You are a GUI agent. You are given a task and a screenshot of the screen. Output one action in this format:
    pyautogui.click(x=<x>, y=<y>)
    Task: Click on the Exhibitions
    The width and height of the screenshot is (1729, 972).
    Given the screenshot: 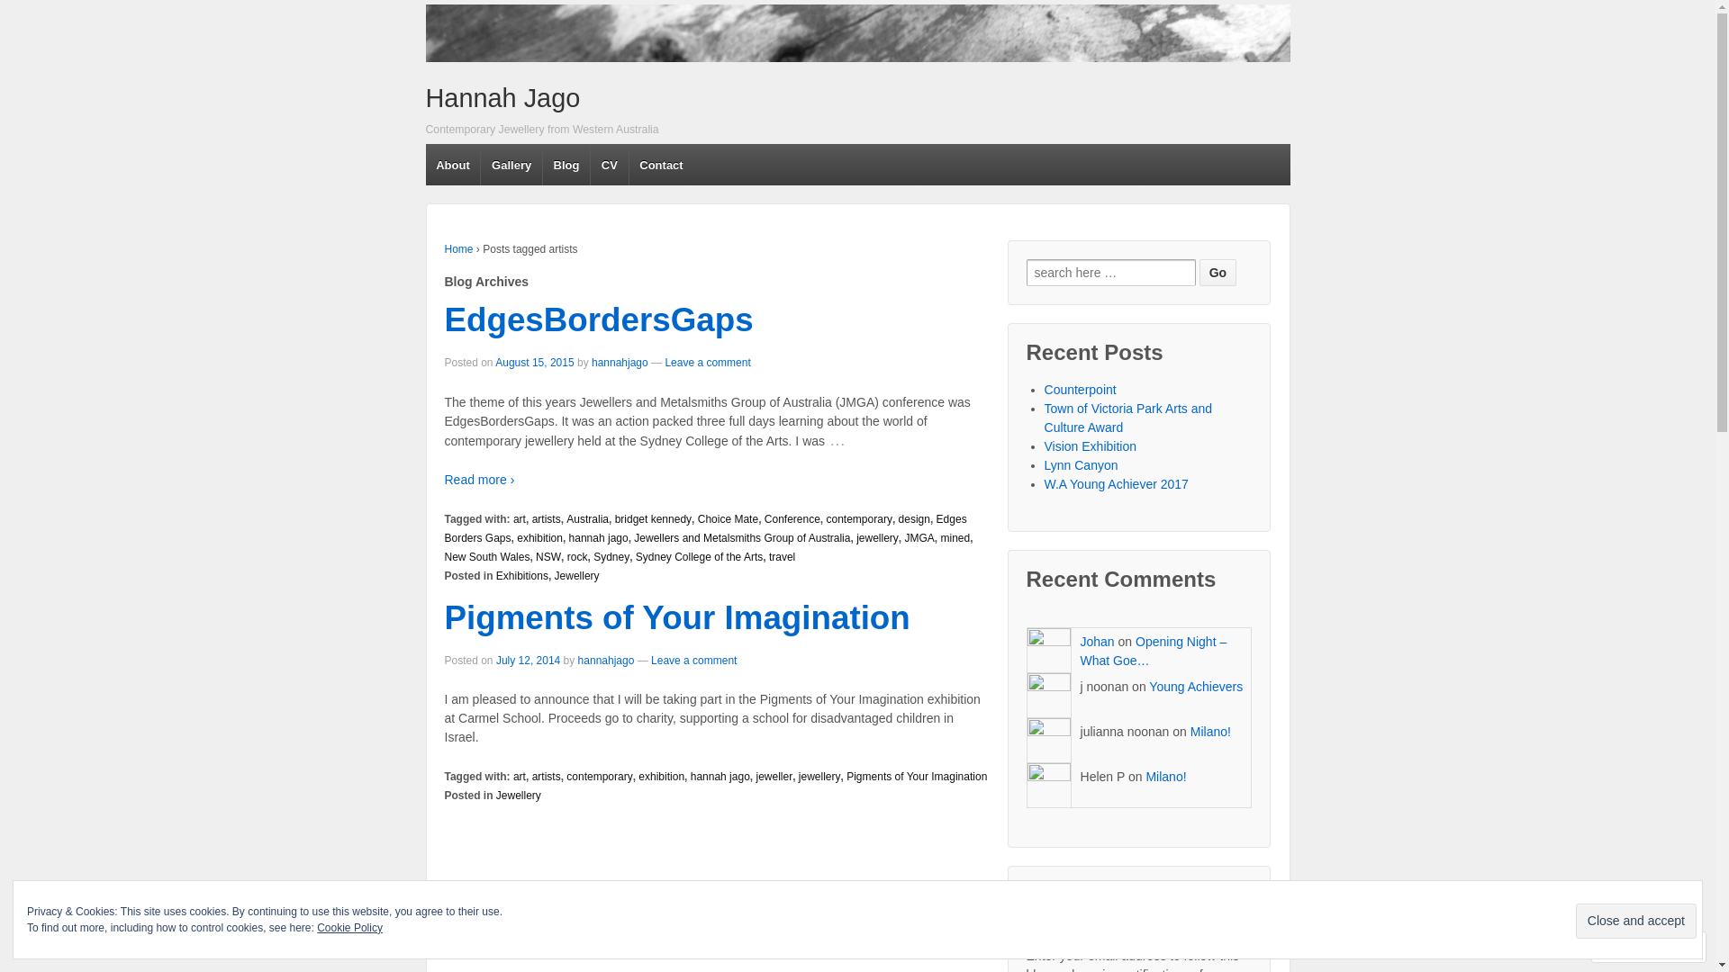 What is the action you would take?
    pyautogui.click(x=522, y=576)
    